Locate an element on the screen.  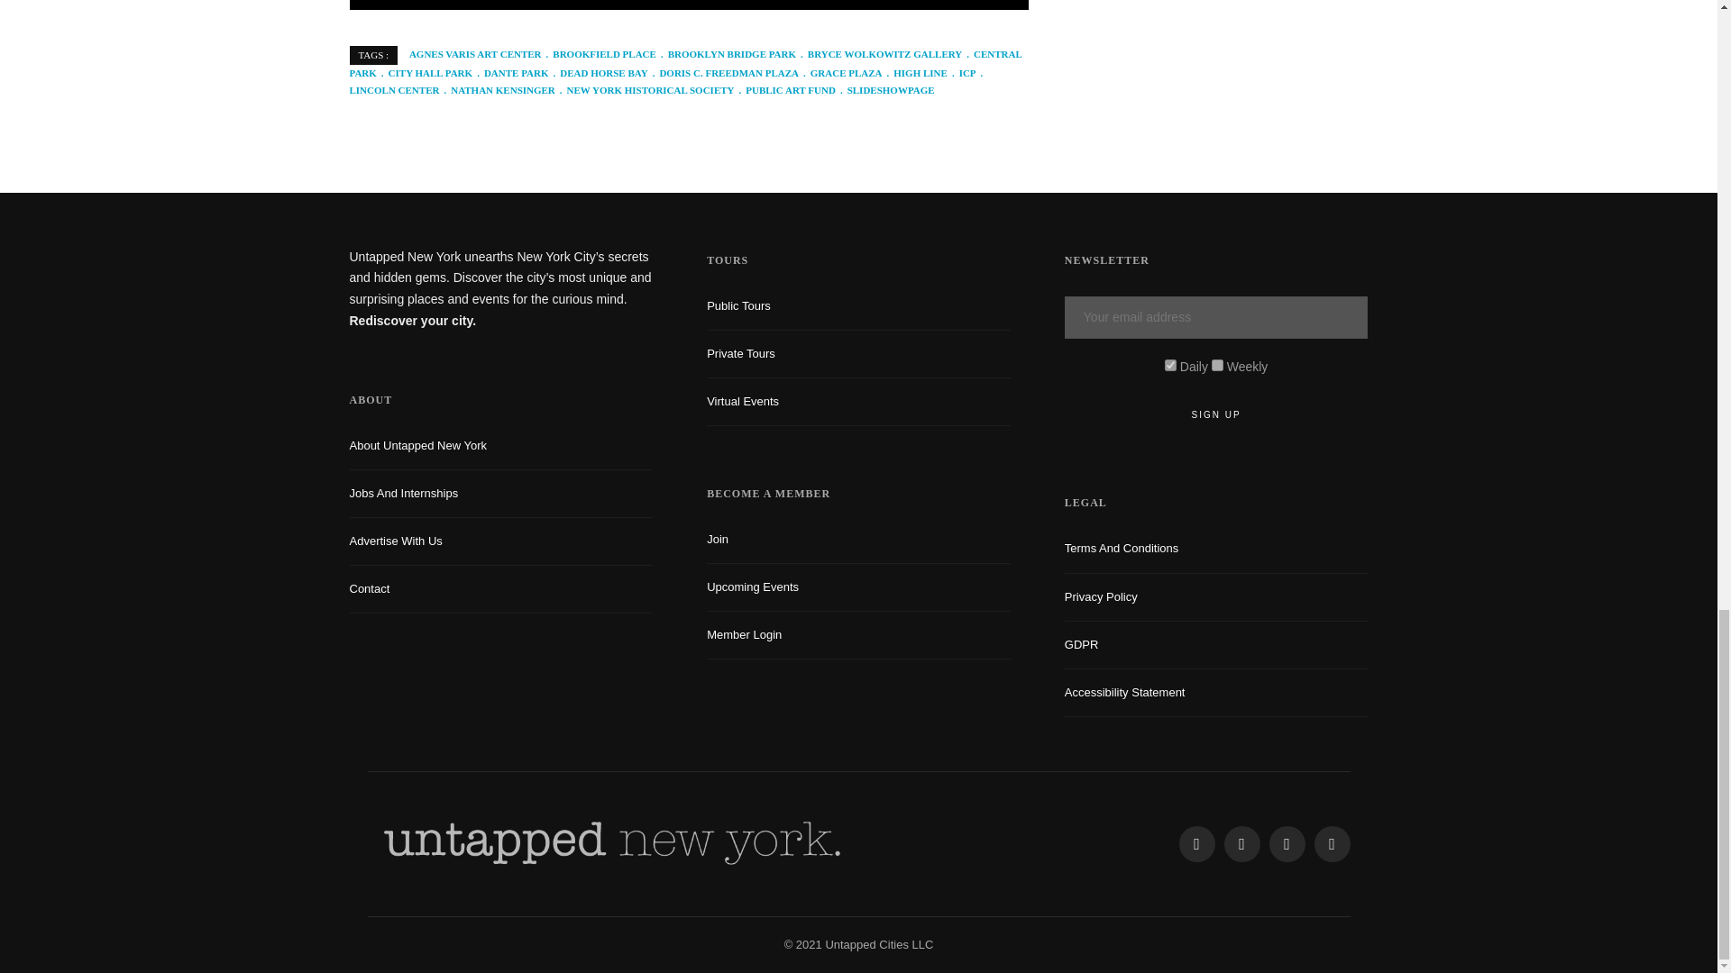
7cff6a70fd is located at coordinates (1217, 364).